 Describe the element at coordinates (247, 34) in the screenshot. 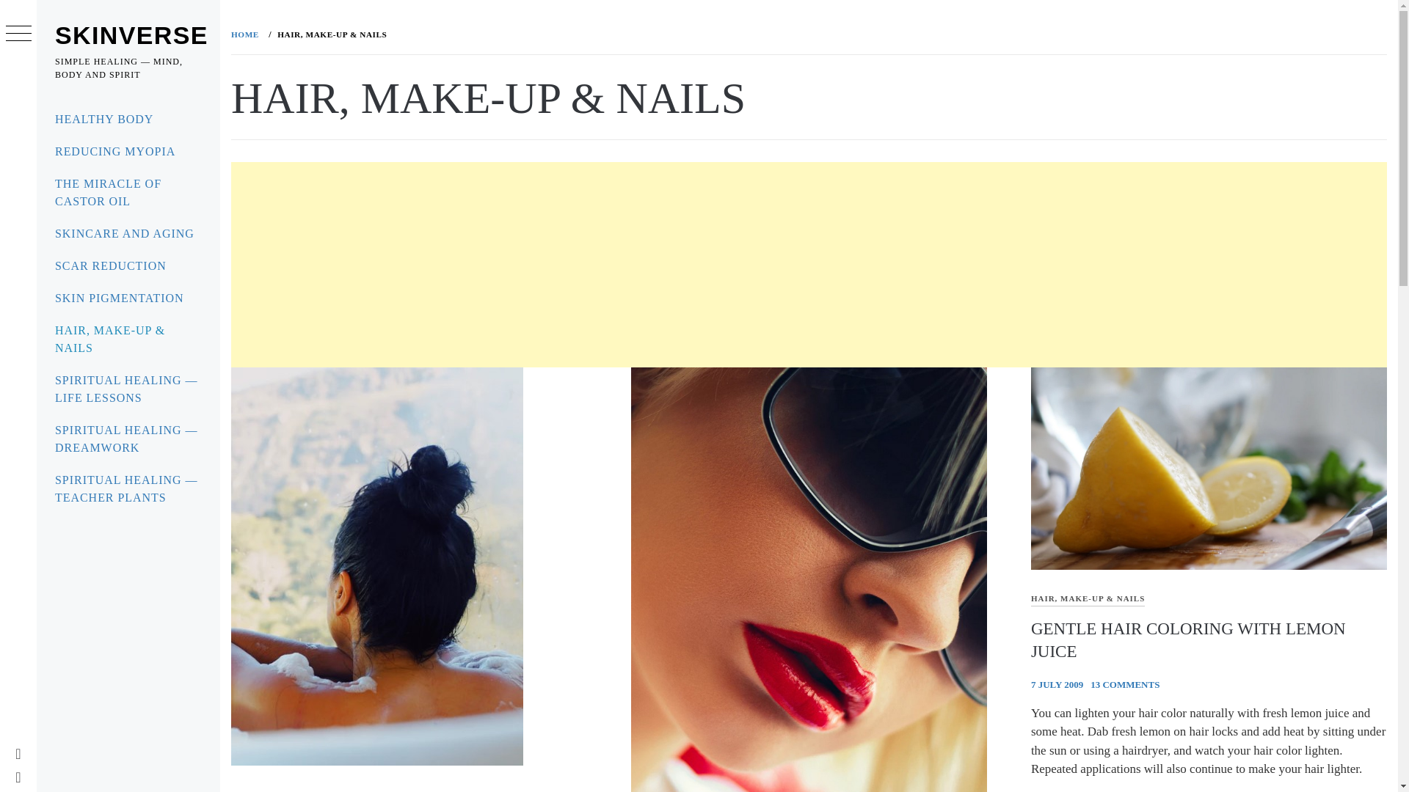

I see `HOME` at that location.